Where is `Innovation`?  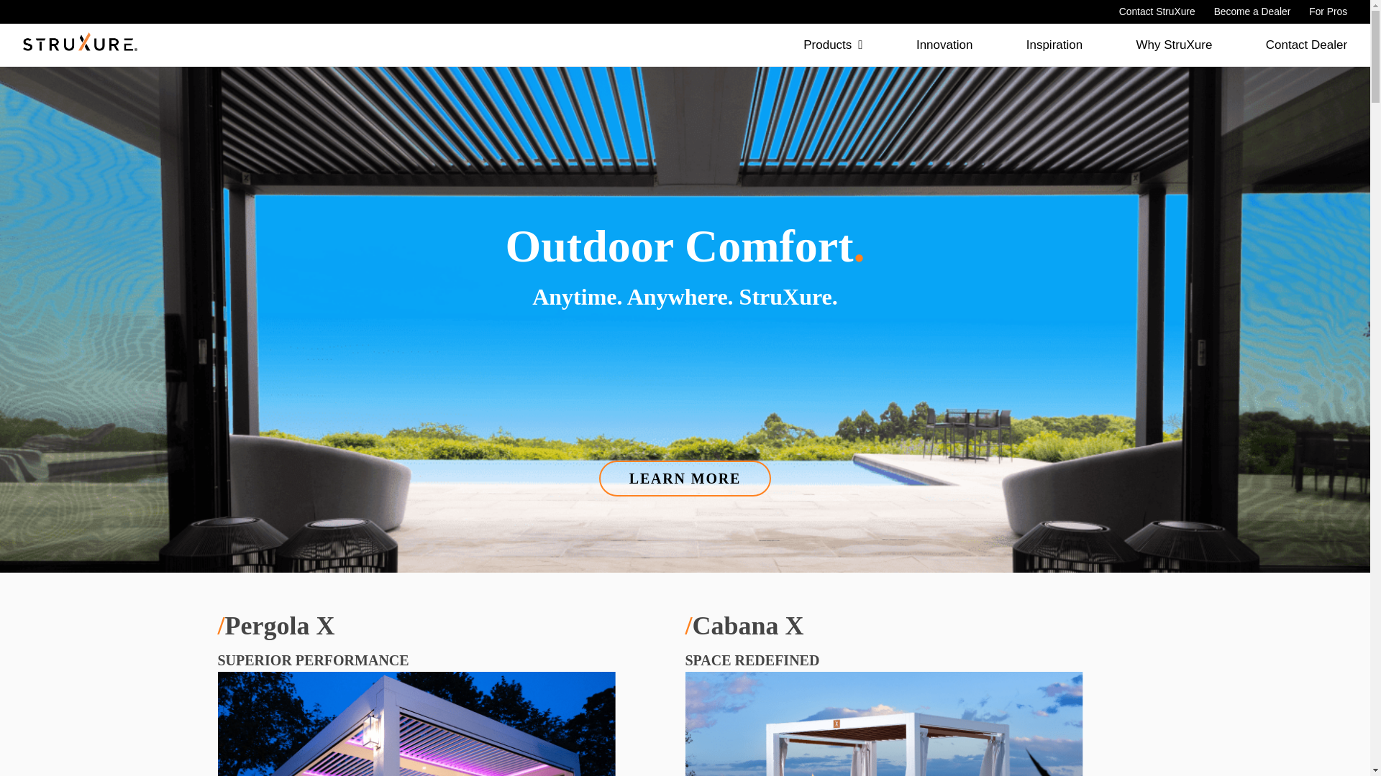 Innovation is located at coordinates (944, 45).